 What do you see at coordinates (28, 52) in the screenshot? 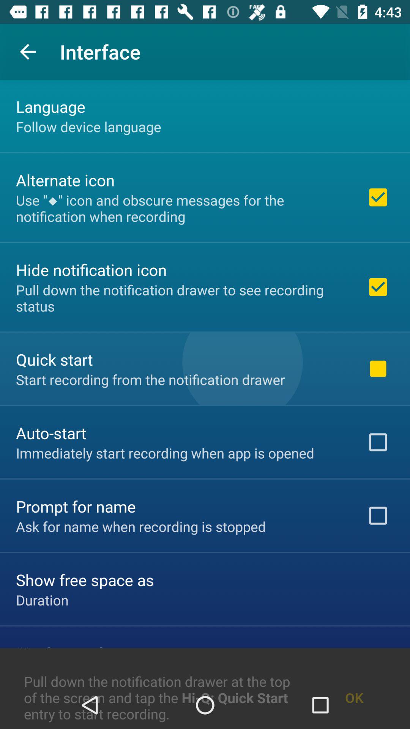
I see `press the icon next to interface app` at bounding box center [28, 52].